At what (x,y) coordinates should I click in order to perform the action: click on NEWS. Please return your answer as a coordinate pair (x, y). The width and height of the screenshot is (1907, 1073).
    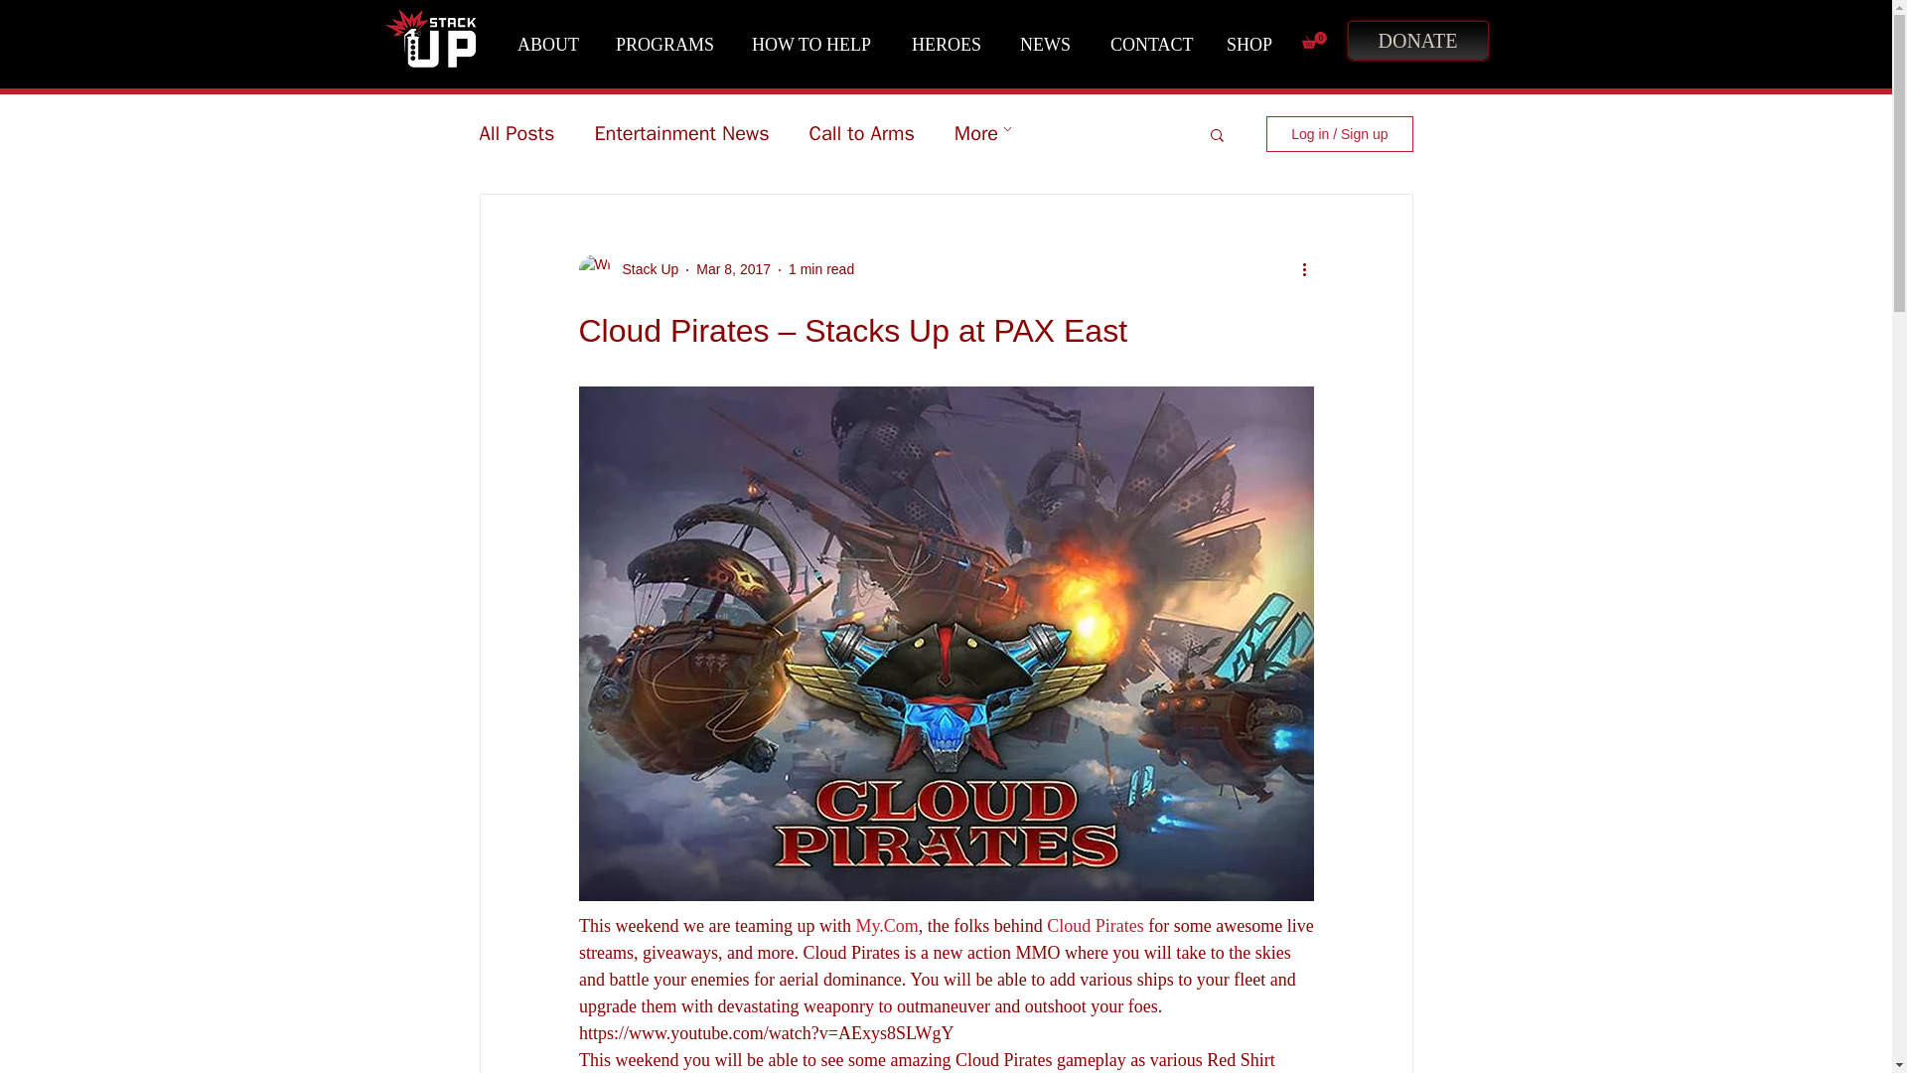
    Looking at the image, I should click on (1049, 45).